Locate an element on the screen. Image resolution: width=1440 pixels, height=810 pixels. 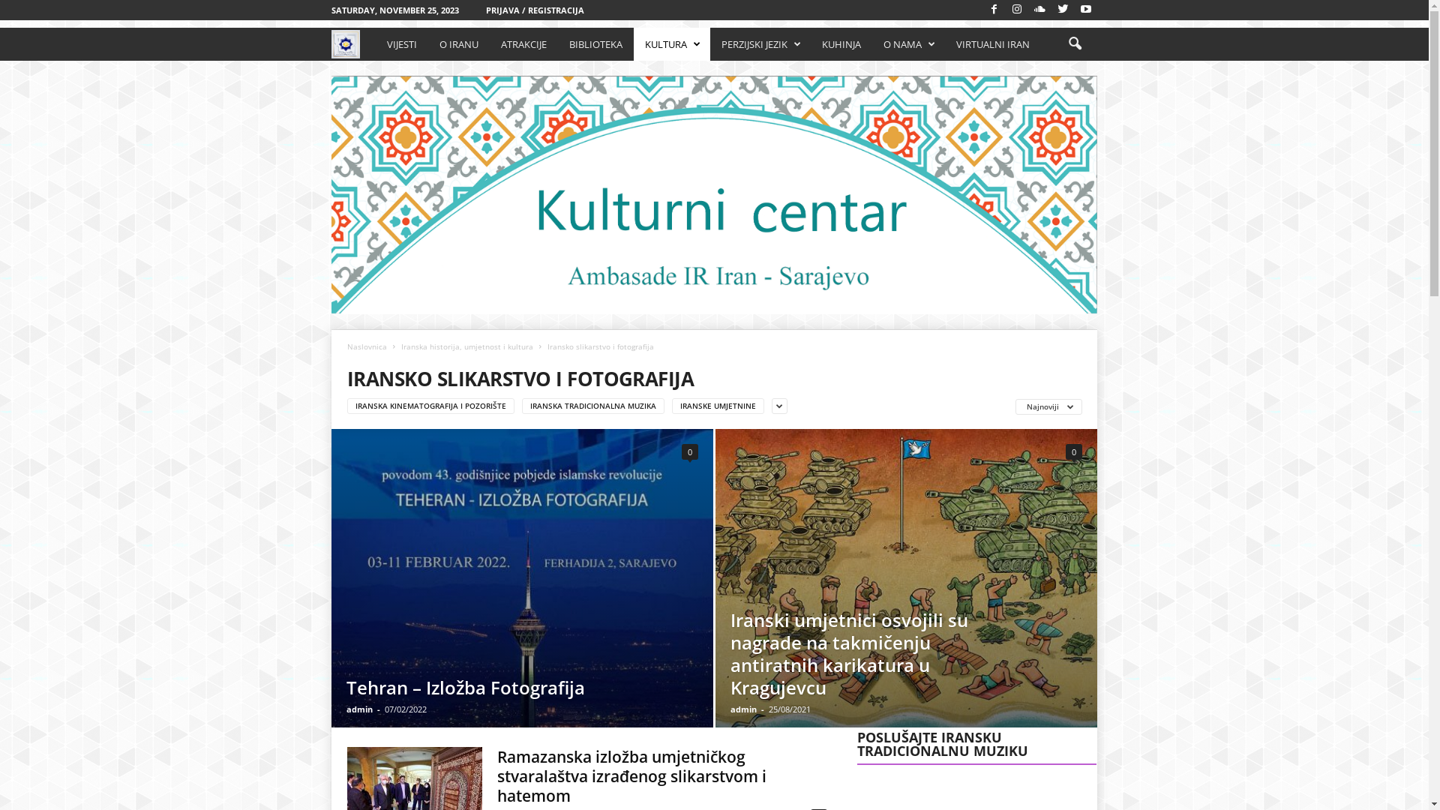
admin is located at coordinates (360, 709).